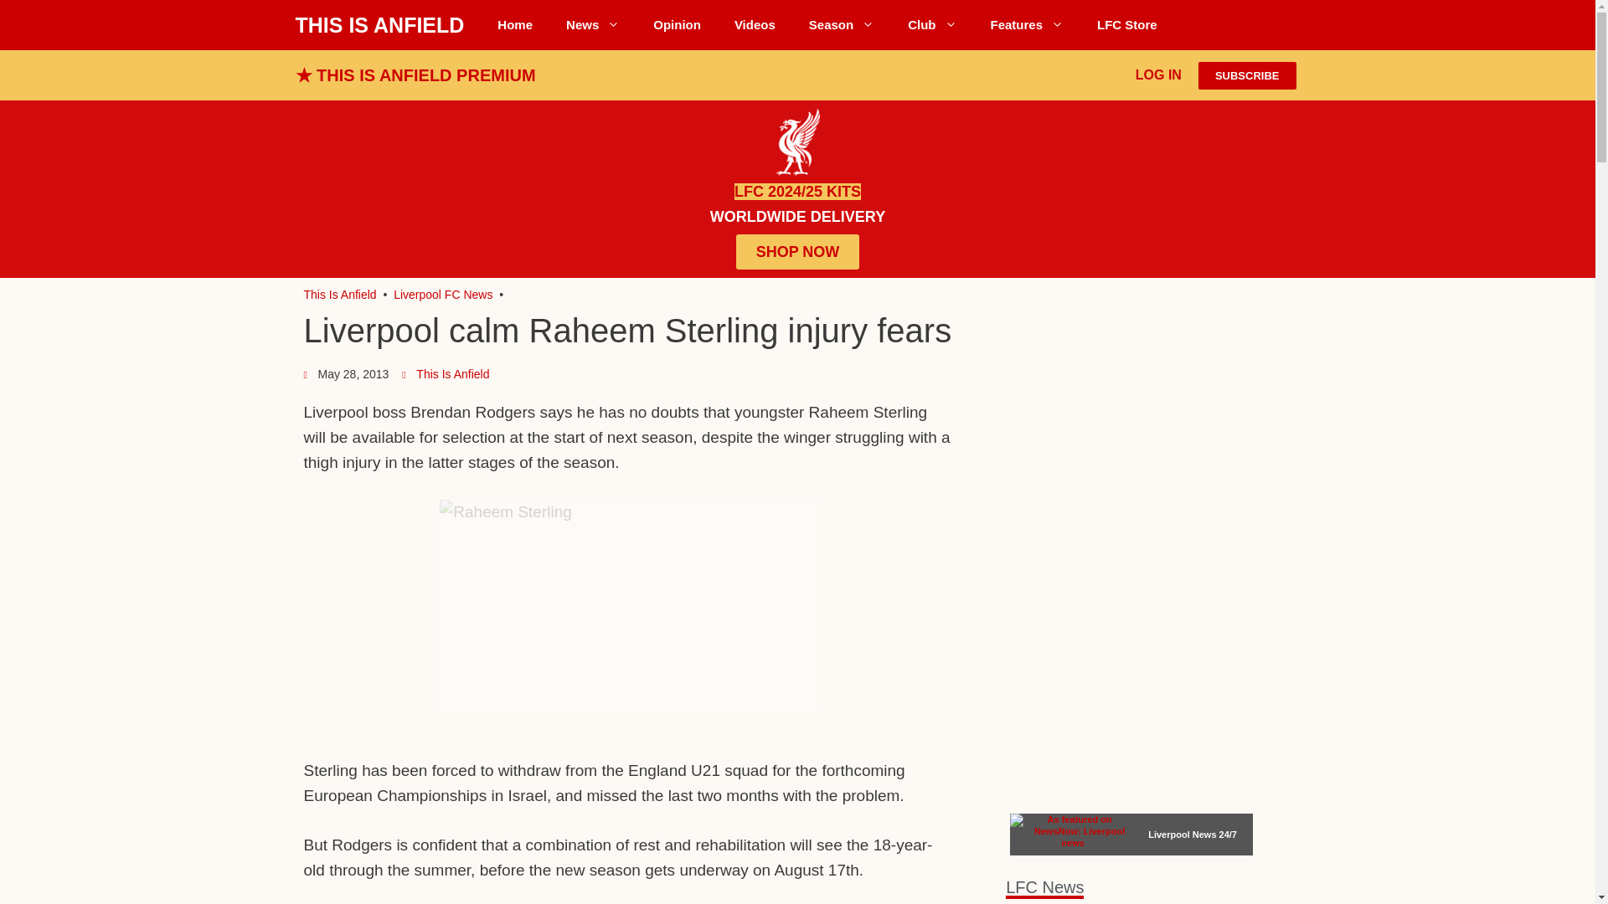 The width and height of the screenshot is (1608, 904). What do you see at coordinates (841, 25) in the screenshot?
I see `Season` at bounding box center [841, 25].